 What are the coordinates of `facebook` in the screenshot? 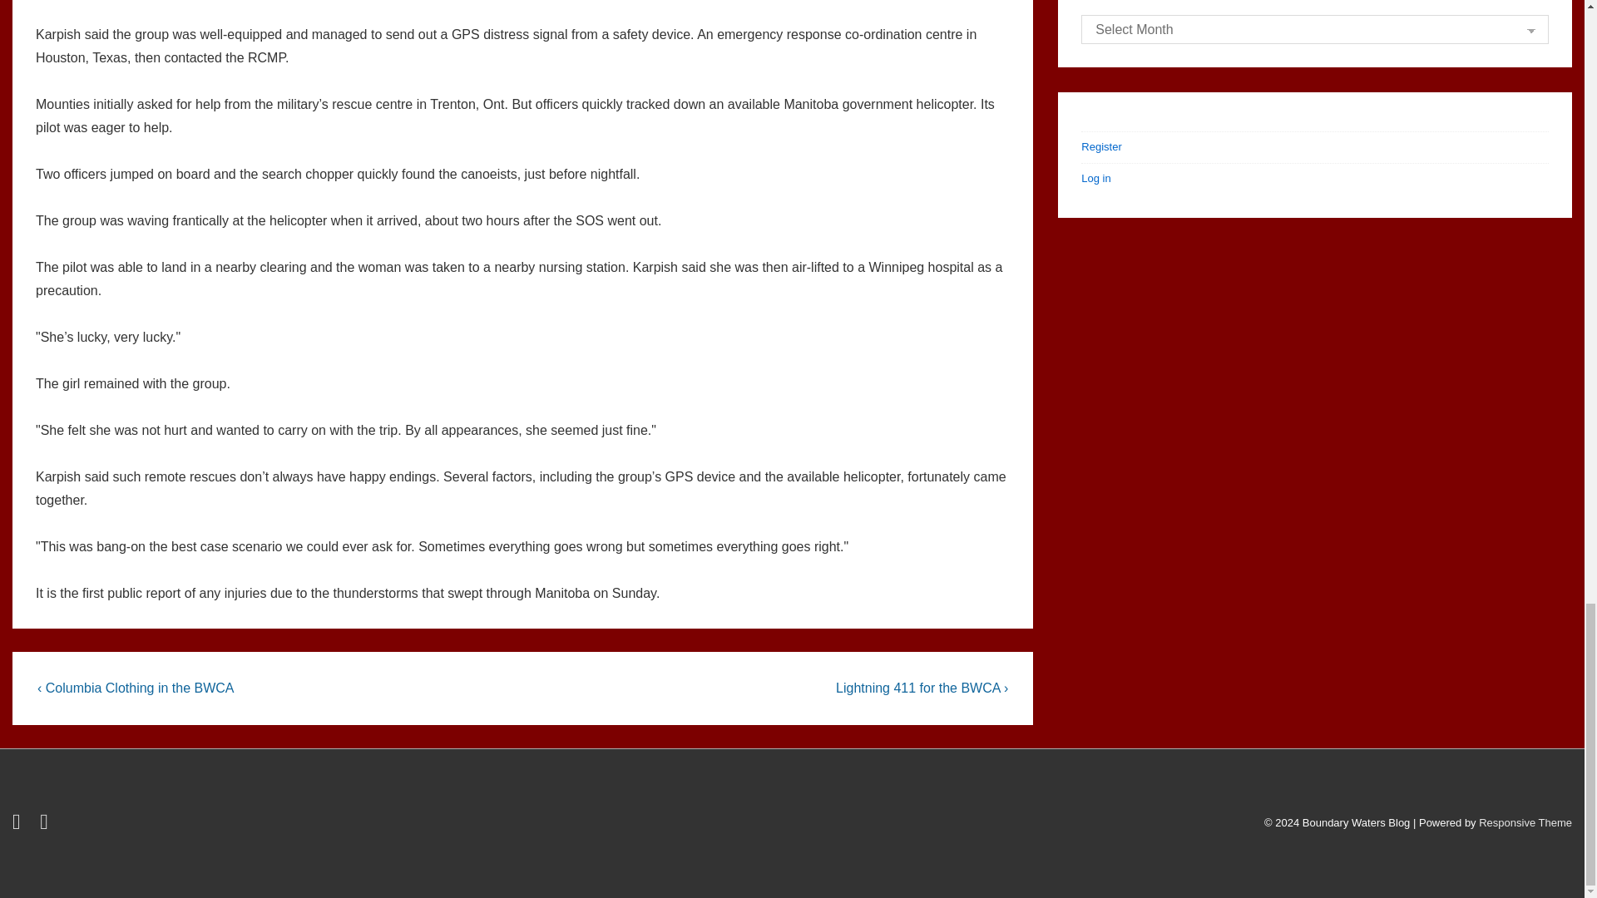 It's located at (47, 825).